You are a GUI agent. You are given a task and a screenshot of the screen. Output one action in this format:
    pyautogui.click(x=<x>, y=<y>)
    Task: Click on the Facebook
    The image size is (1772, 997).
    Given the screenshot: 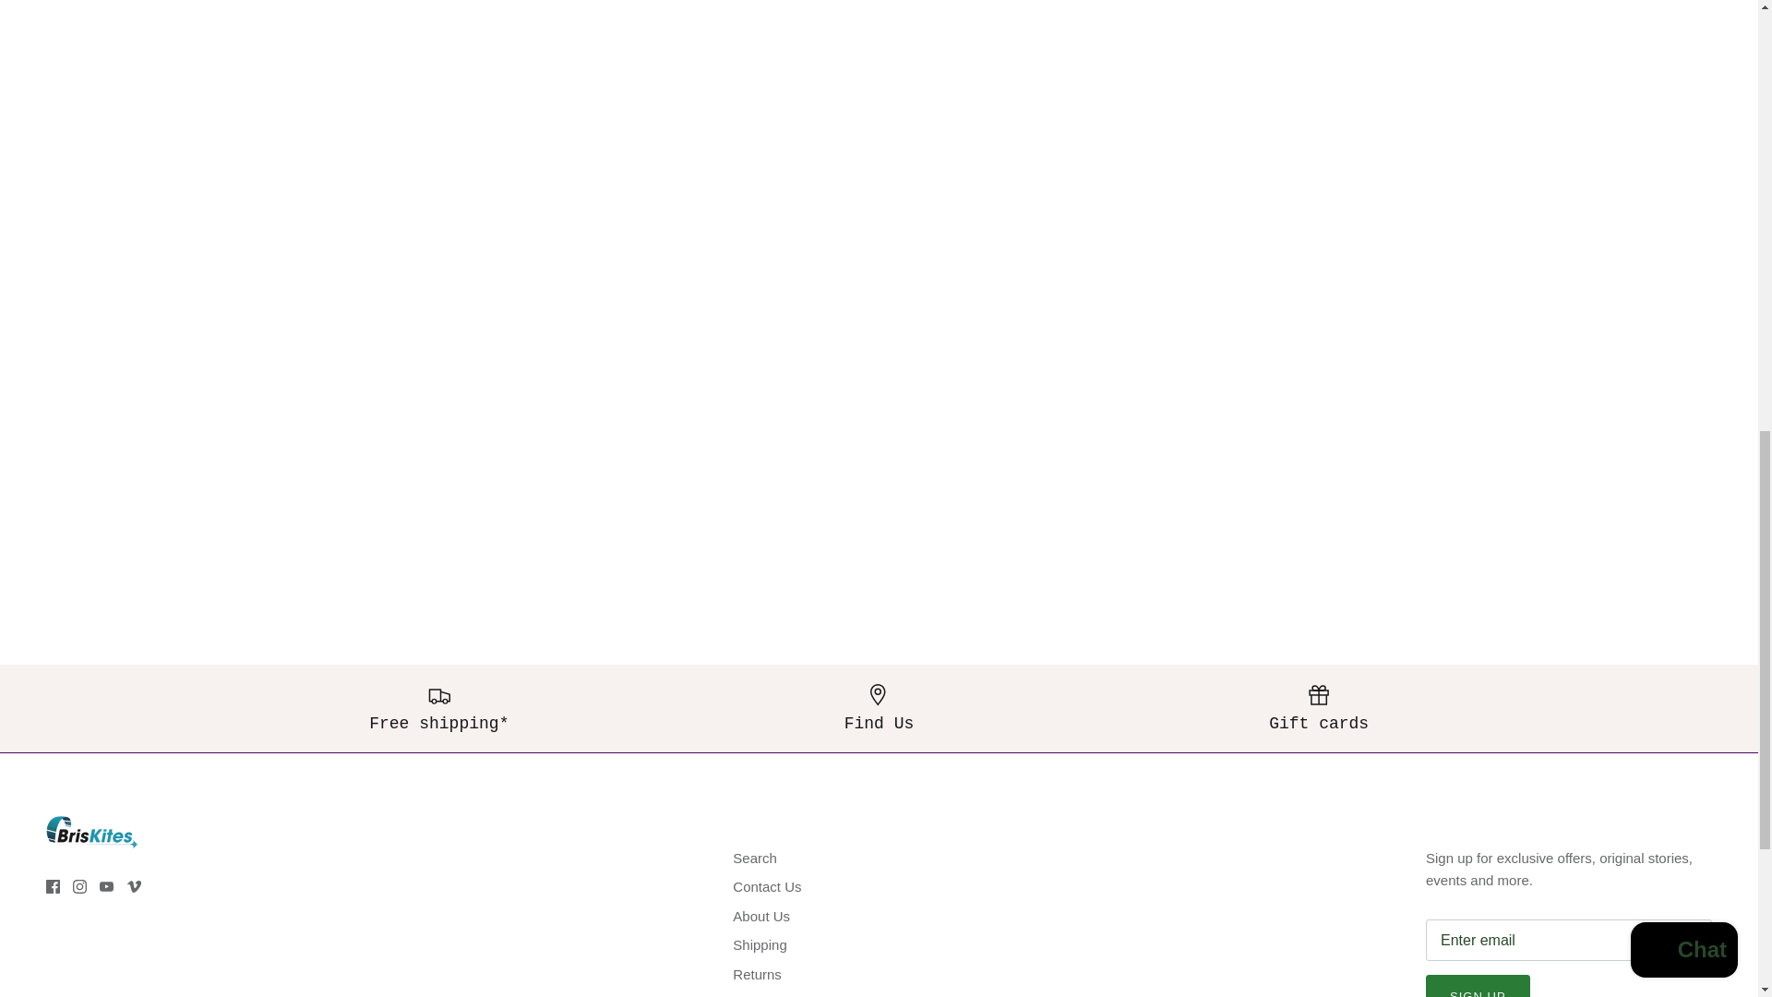 What is the action you would take?
    pyautogui.click(x=53, y=886)
    